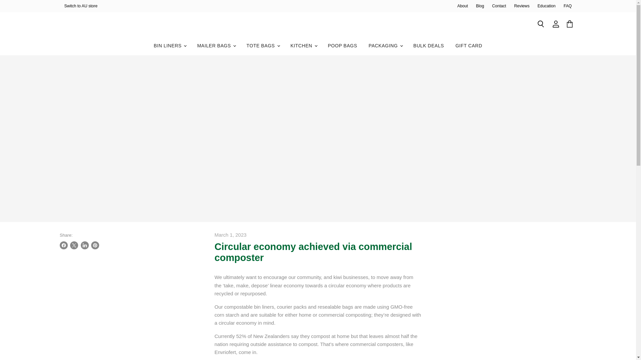 This screenshot has width=641, height=360. I want to click on FAQ, so click(568, 6).